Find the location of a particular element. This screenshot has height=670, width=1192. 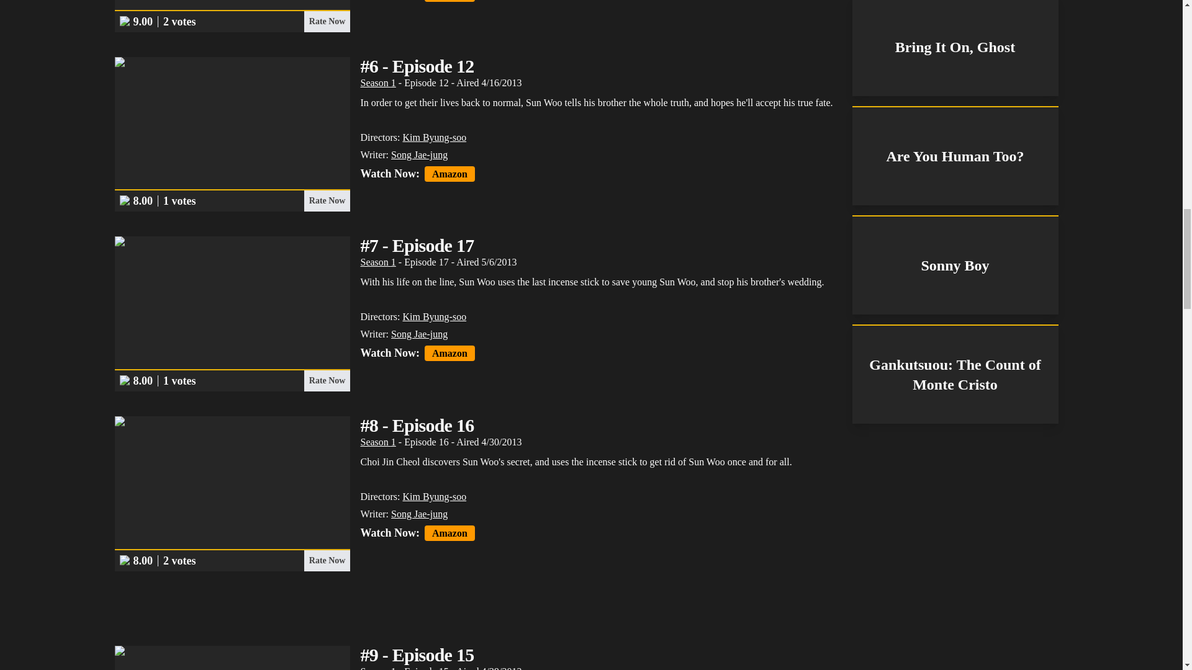

Rate Now is located at coordinates (327, 201).